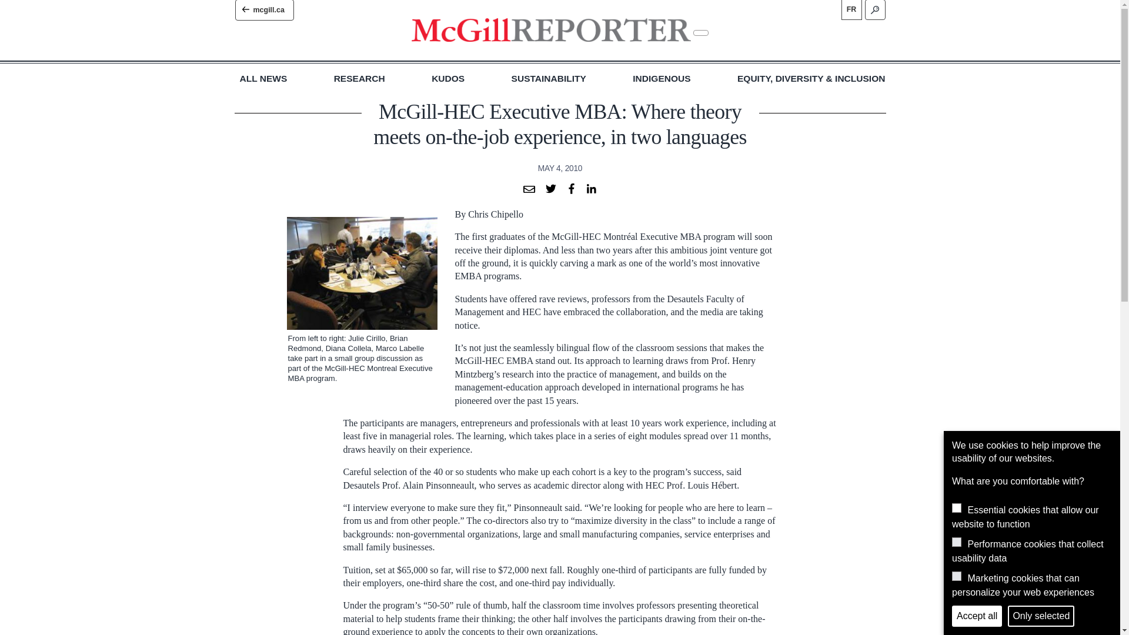  Describe the element at coordinates (359, 79) in the screenshot. I see `RESEARCH` at that location.